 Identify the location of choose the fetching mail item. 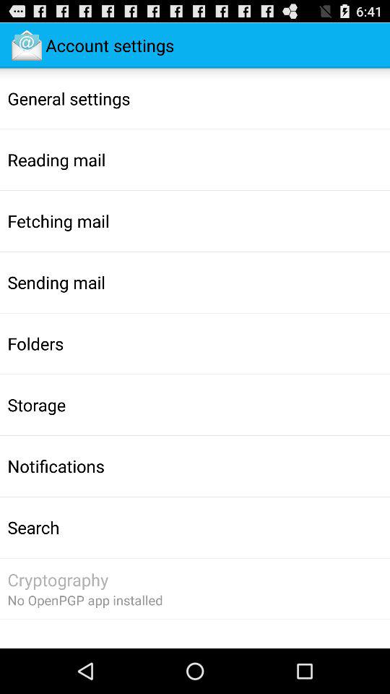
(58, 220).